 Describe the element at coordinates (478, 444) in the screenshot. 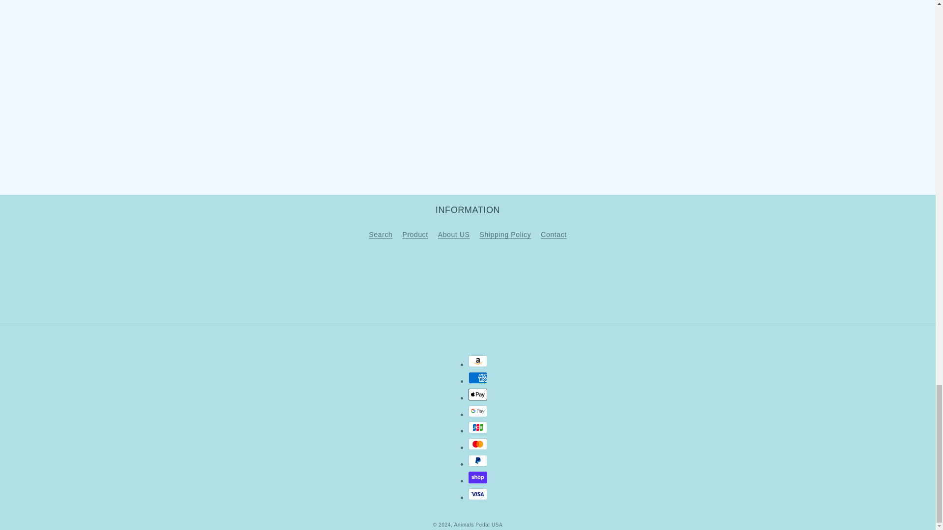

I see `Mastercard` at that location.